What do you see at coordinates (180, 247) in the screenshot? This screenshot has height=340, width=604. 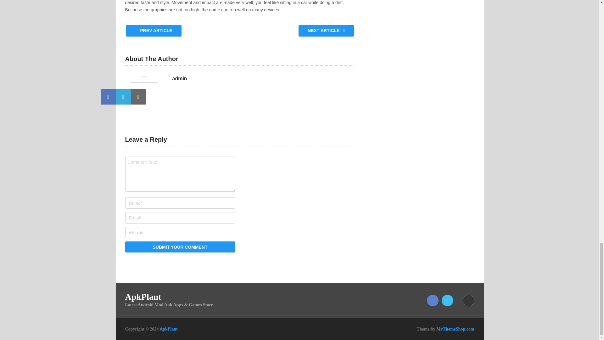 I see `Submit Your Comment` at bounding box center [180, 247].